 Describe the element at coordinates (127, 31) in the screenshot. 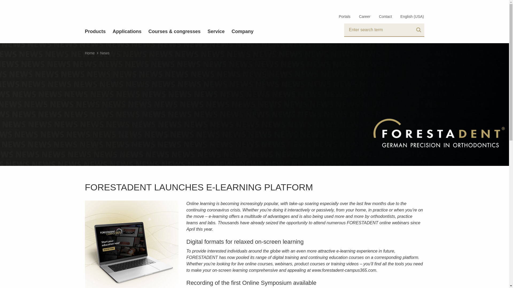

I see `Applications` at that location.